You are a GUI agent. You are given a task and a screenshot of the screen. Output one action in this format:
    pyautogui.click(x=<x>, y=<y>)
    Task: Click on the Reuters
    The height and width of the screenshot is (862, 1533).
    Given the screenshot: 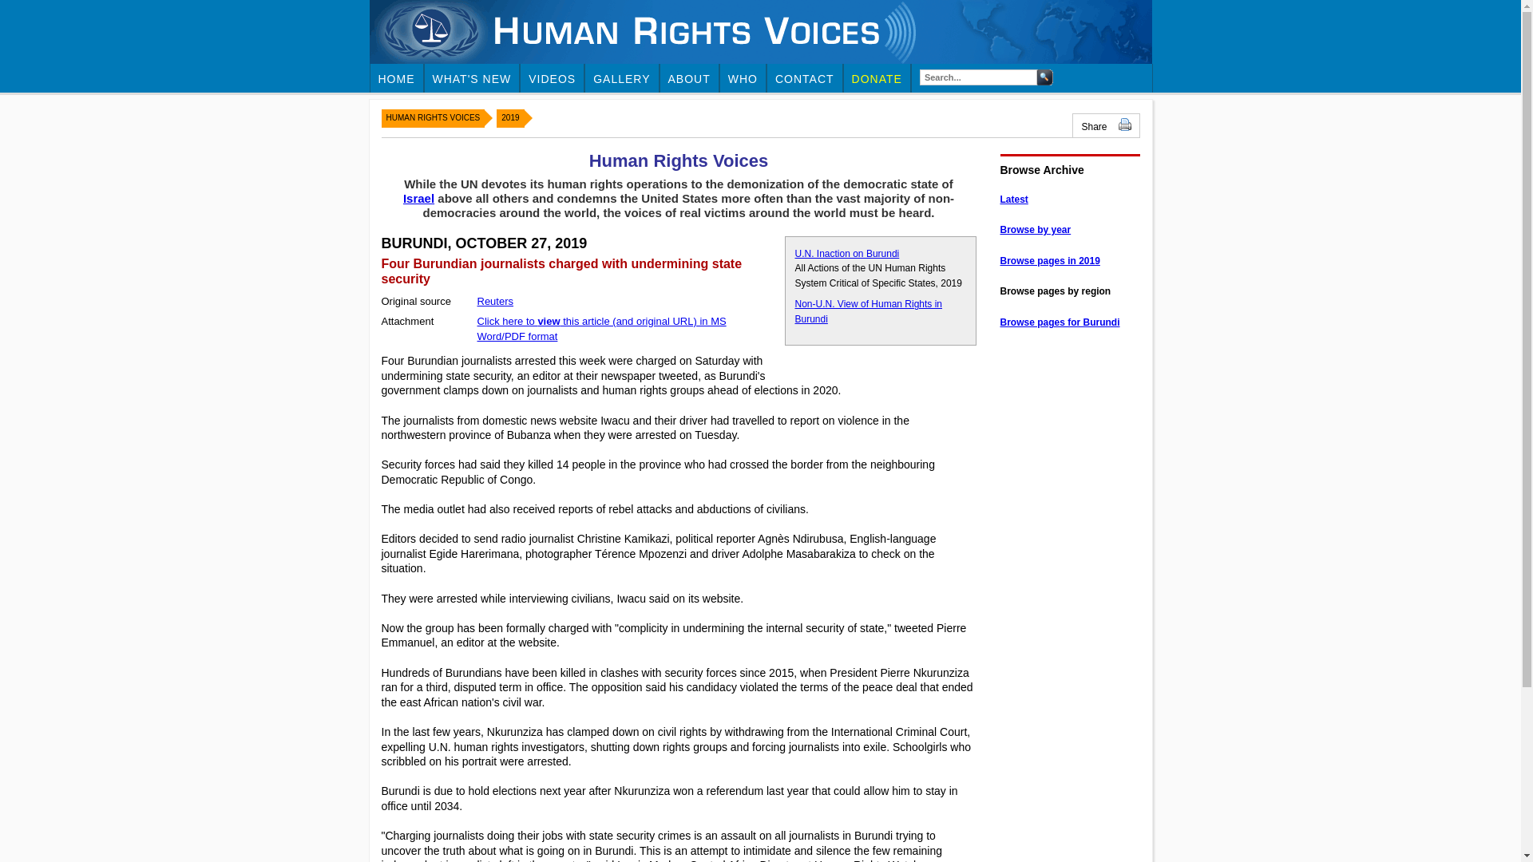 What is the action you would take?
    pyautogui.click(x=495, y=301)
    